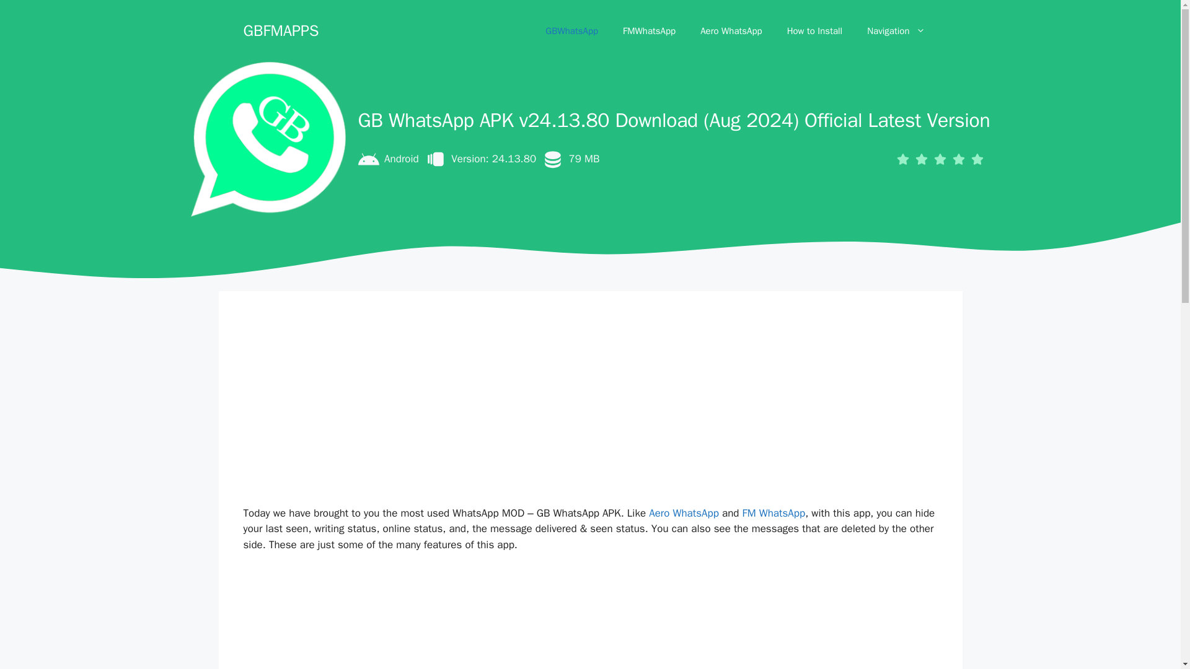  What do you see at coordinates (683, 513) in the screenshot?
I see `Aero WhatsApp` at bounding box center [683, 513].